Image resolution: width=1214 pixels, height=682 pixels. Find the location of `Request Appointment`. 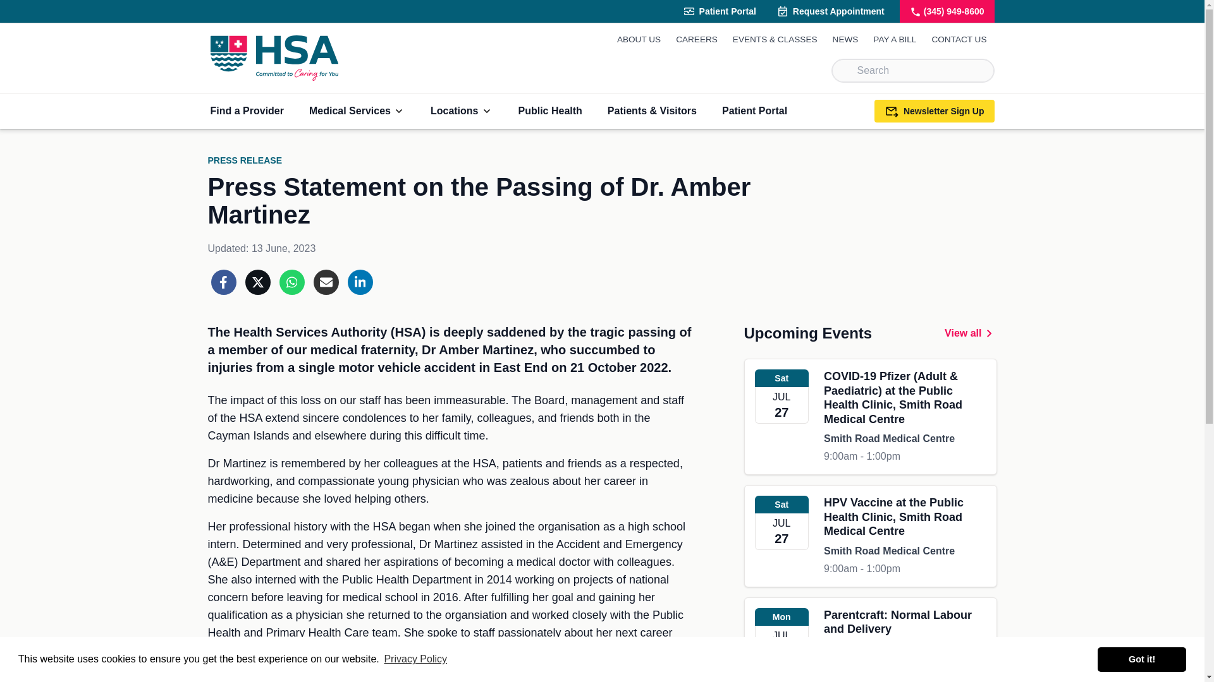

Request Appointment is located at coordinates (830, 11).